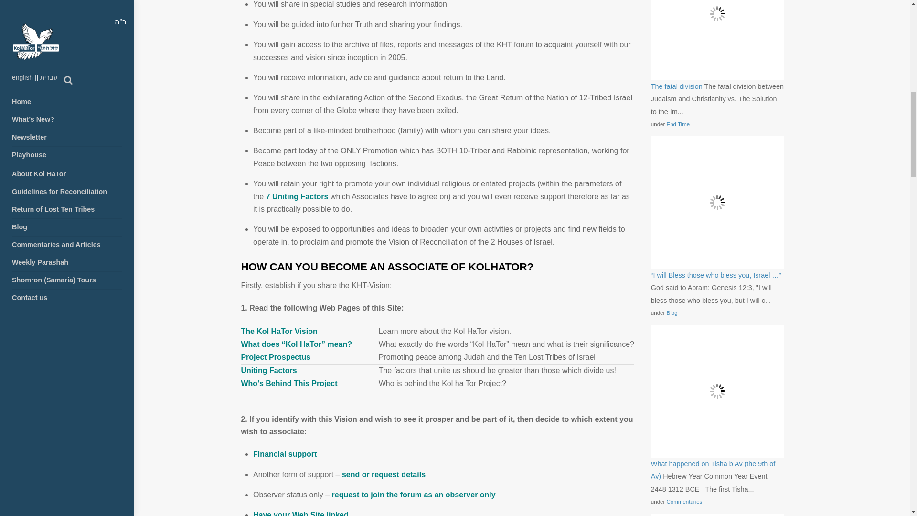 The height and width of the screenshot is (516, 917). What do you see at coordinates (275, 357) in the screenshot?
I see `Project Prospectus` at bounding box center [275, 357].